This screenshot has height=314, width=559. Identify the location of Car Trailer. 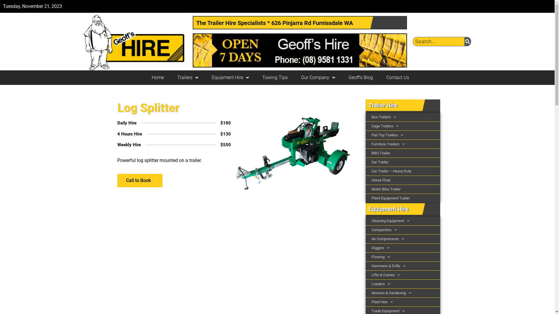
(403, 162).